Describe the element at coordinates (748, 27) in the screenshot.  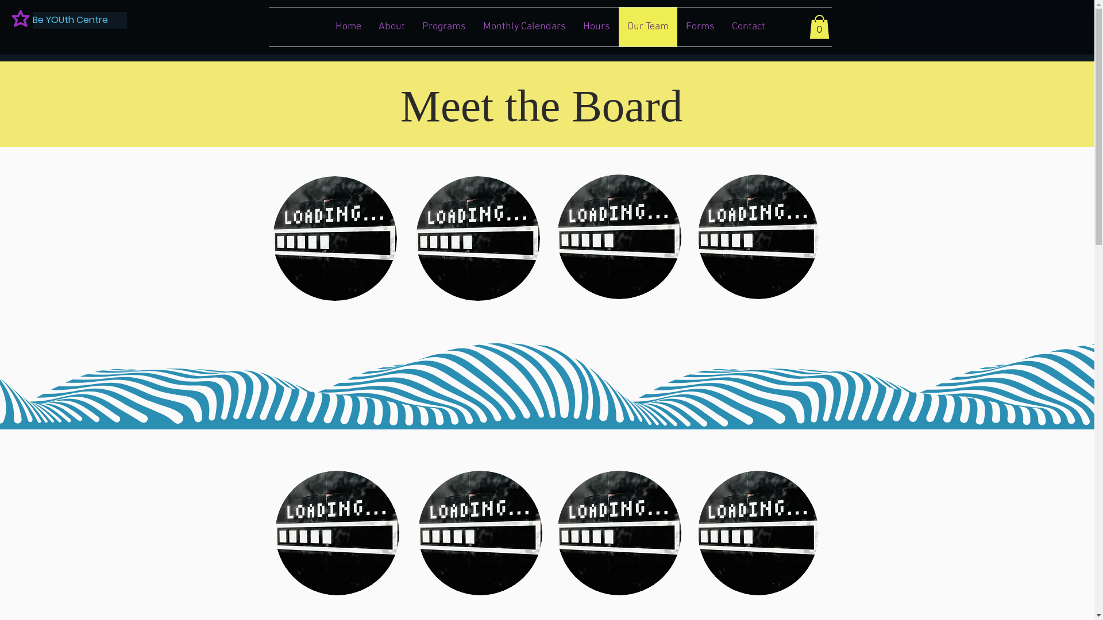
I see `Contact` at that location.